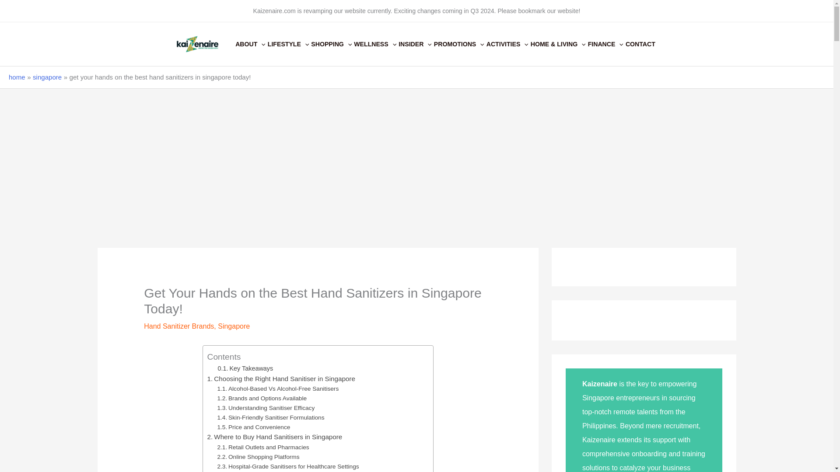  Describe the element at coordinates (262, 448) in the screenshot. I see `Retail Outlets and Pharmacies` at that location.